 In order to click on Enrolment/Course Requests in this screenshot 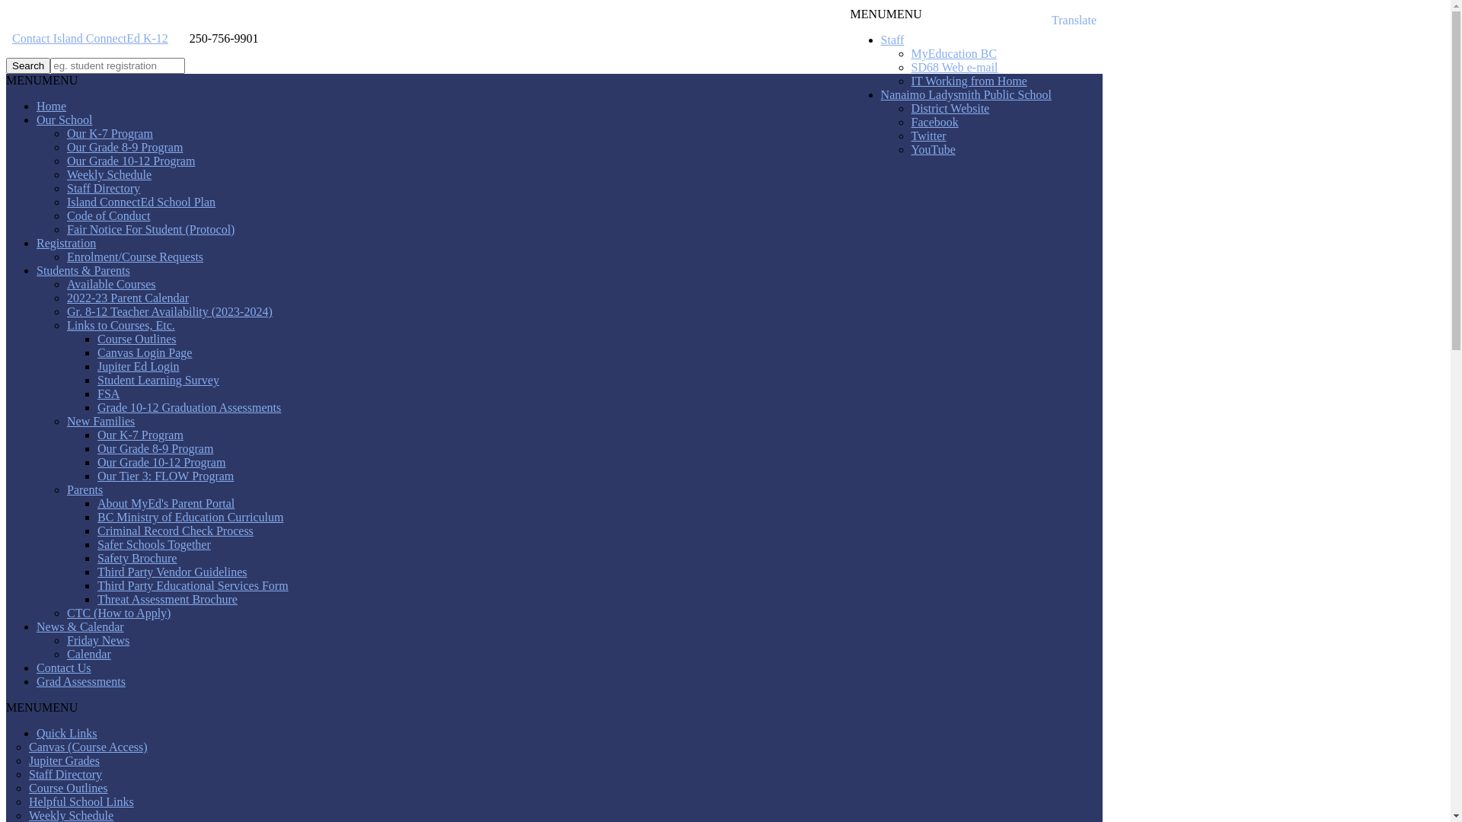, I will do `click(136, 257)`.